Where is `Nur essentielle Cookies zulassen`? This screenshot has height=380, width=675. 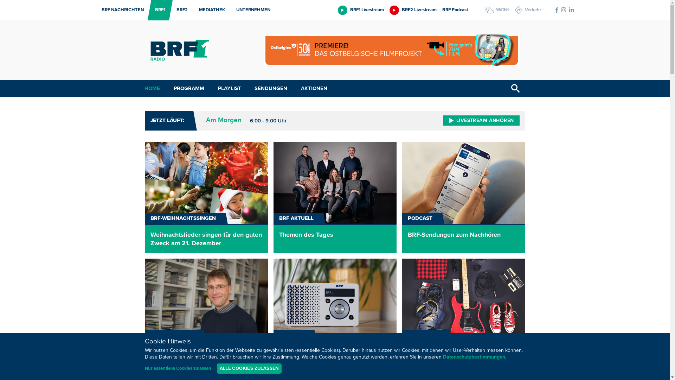 Nur essentielle Cookies zulassen is located at coordinates (178, 369).